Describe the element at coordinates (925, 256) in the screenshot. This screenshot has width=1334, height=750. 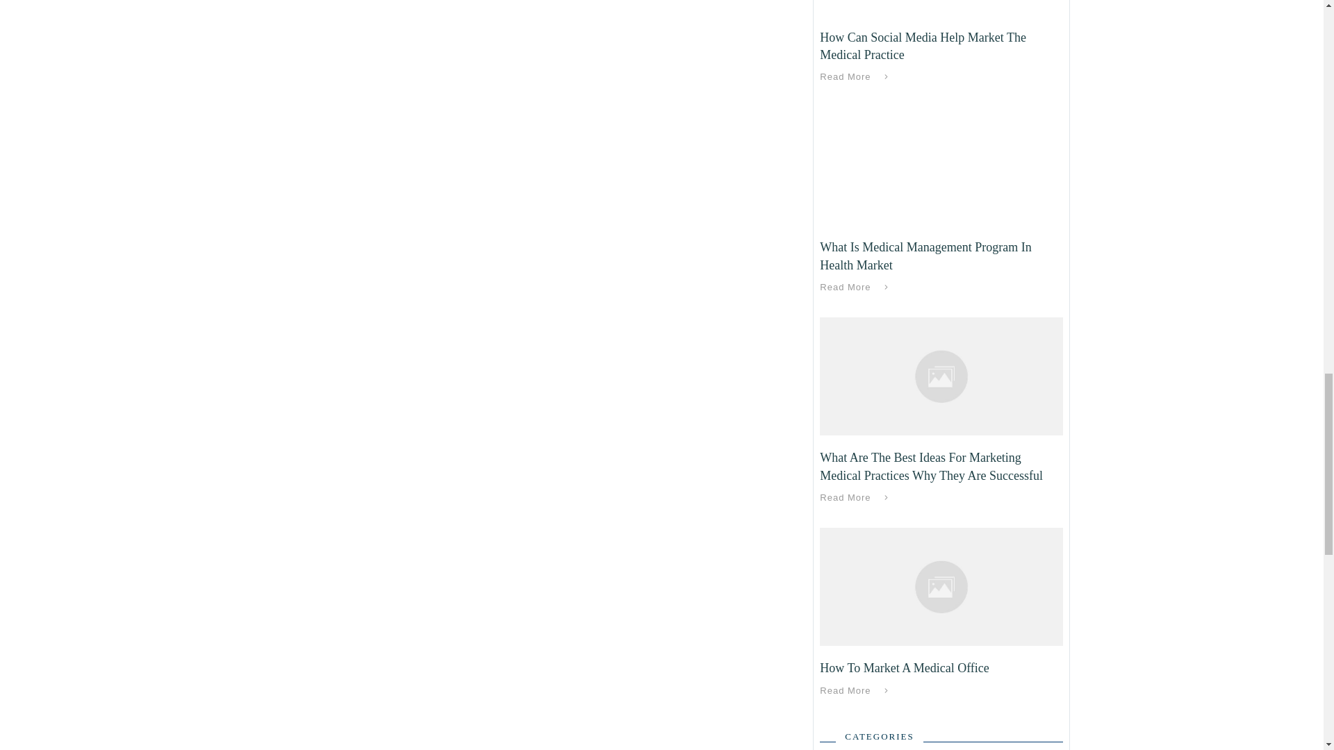
I see `What Is Medical Management Program In Health Market` at that location.